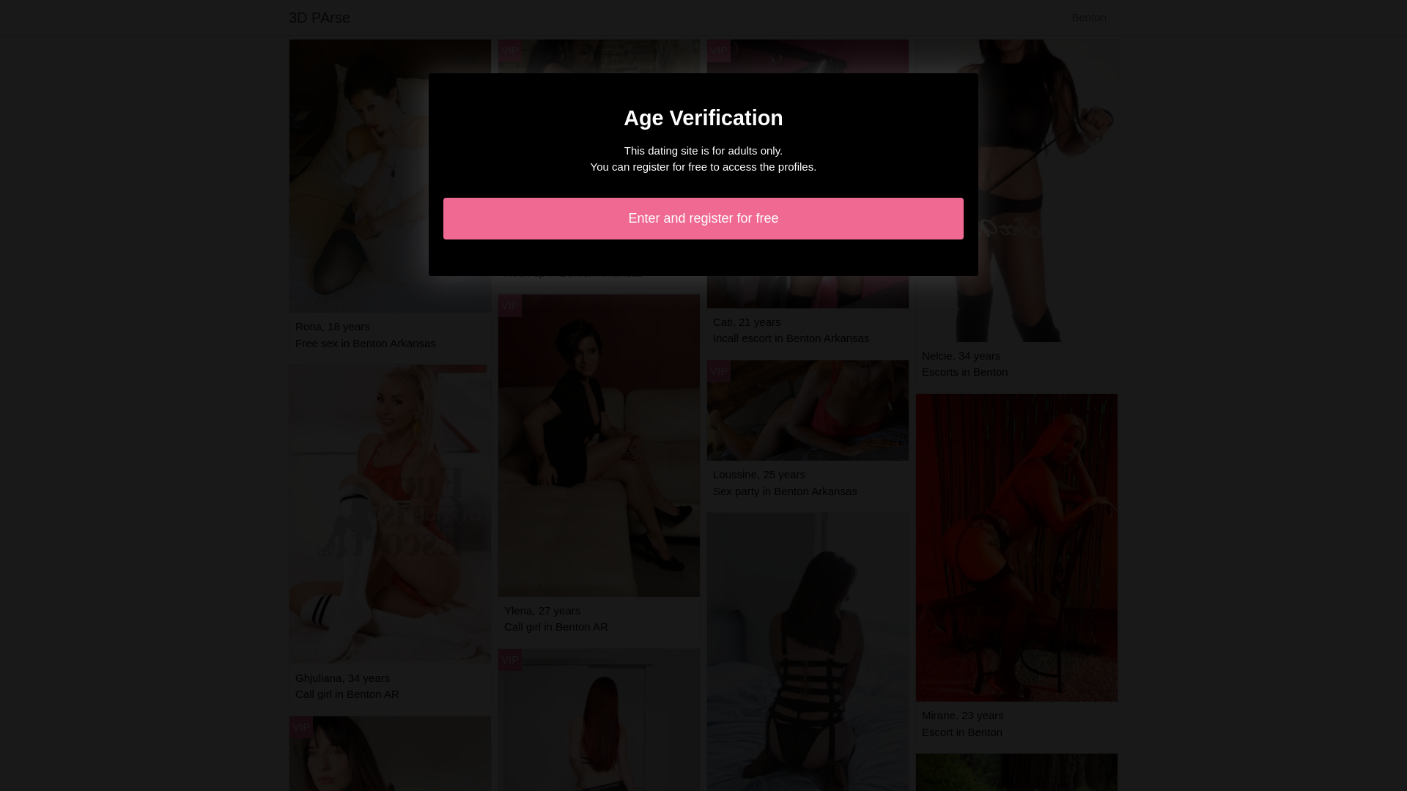 The height and width of the screenshot is (791, 1407). I want to click on Enter and register for free, so click(703, 218).